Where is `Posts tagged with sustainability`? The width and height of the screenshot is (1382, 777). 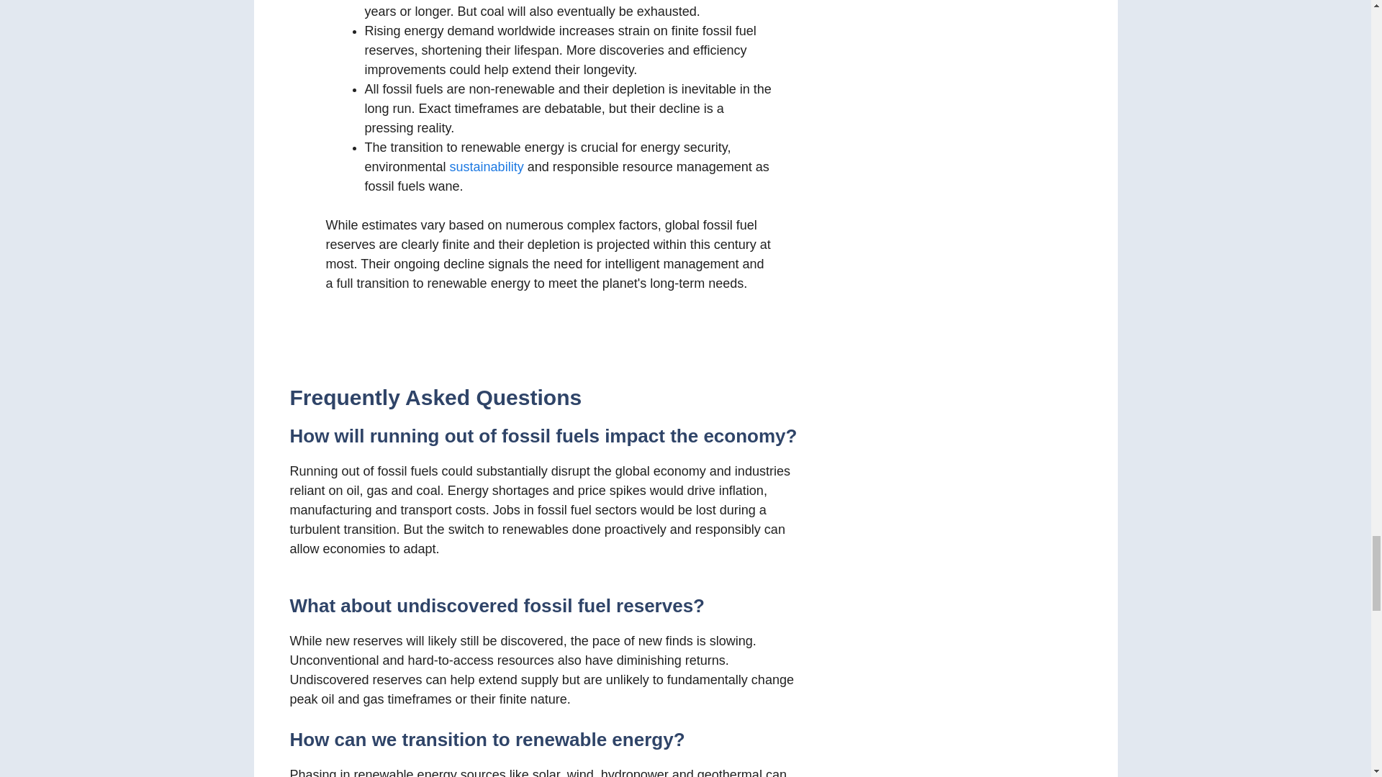 Posts tagged with sustainability is located at coordinates (487, 167).